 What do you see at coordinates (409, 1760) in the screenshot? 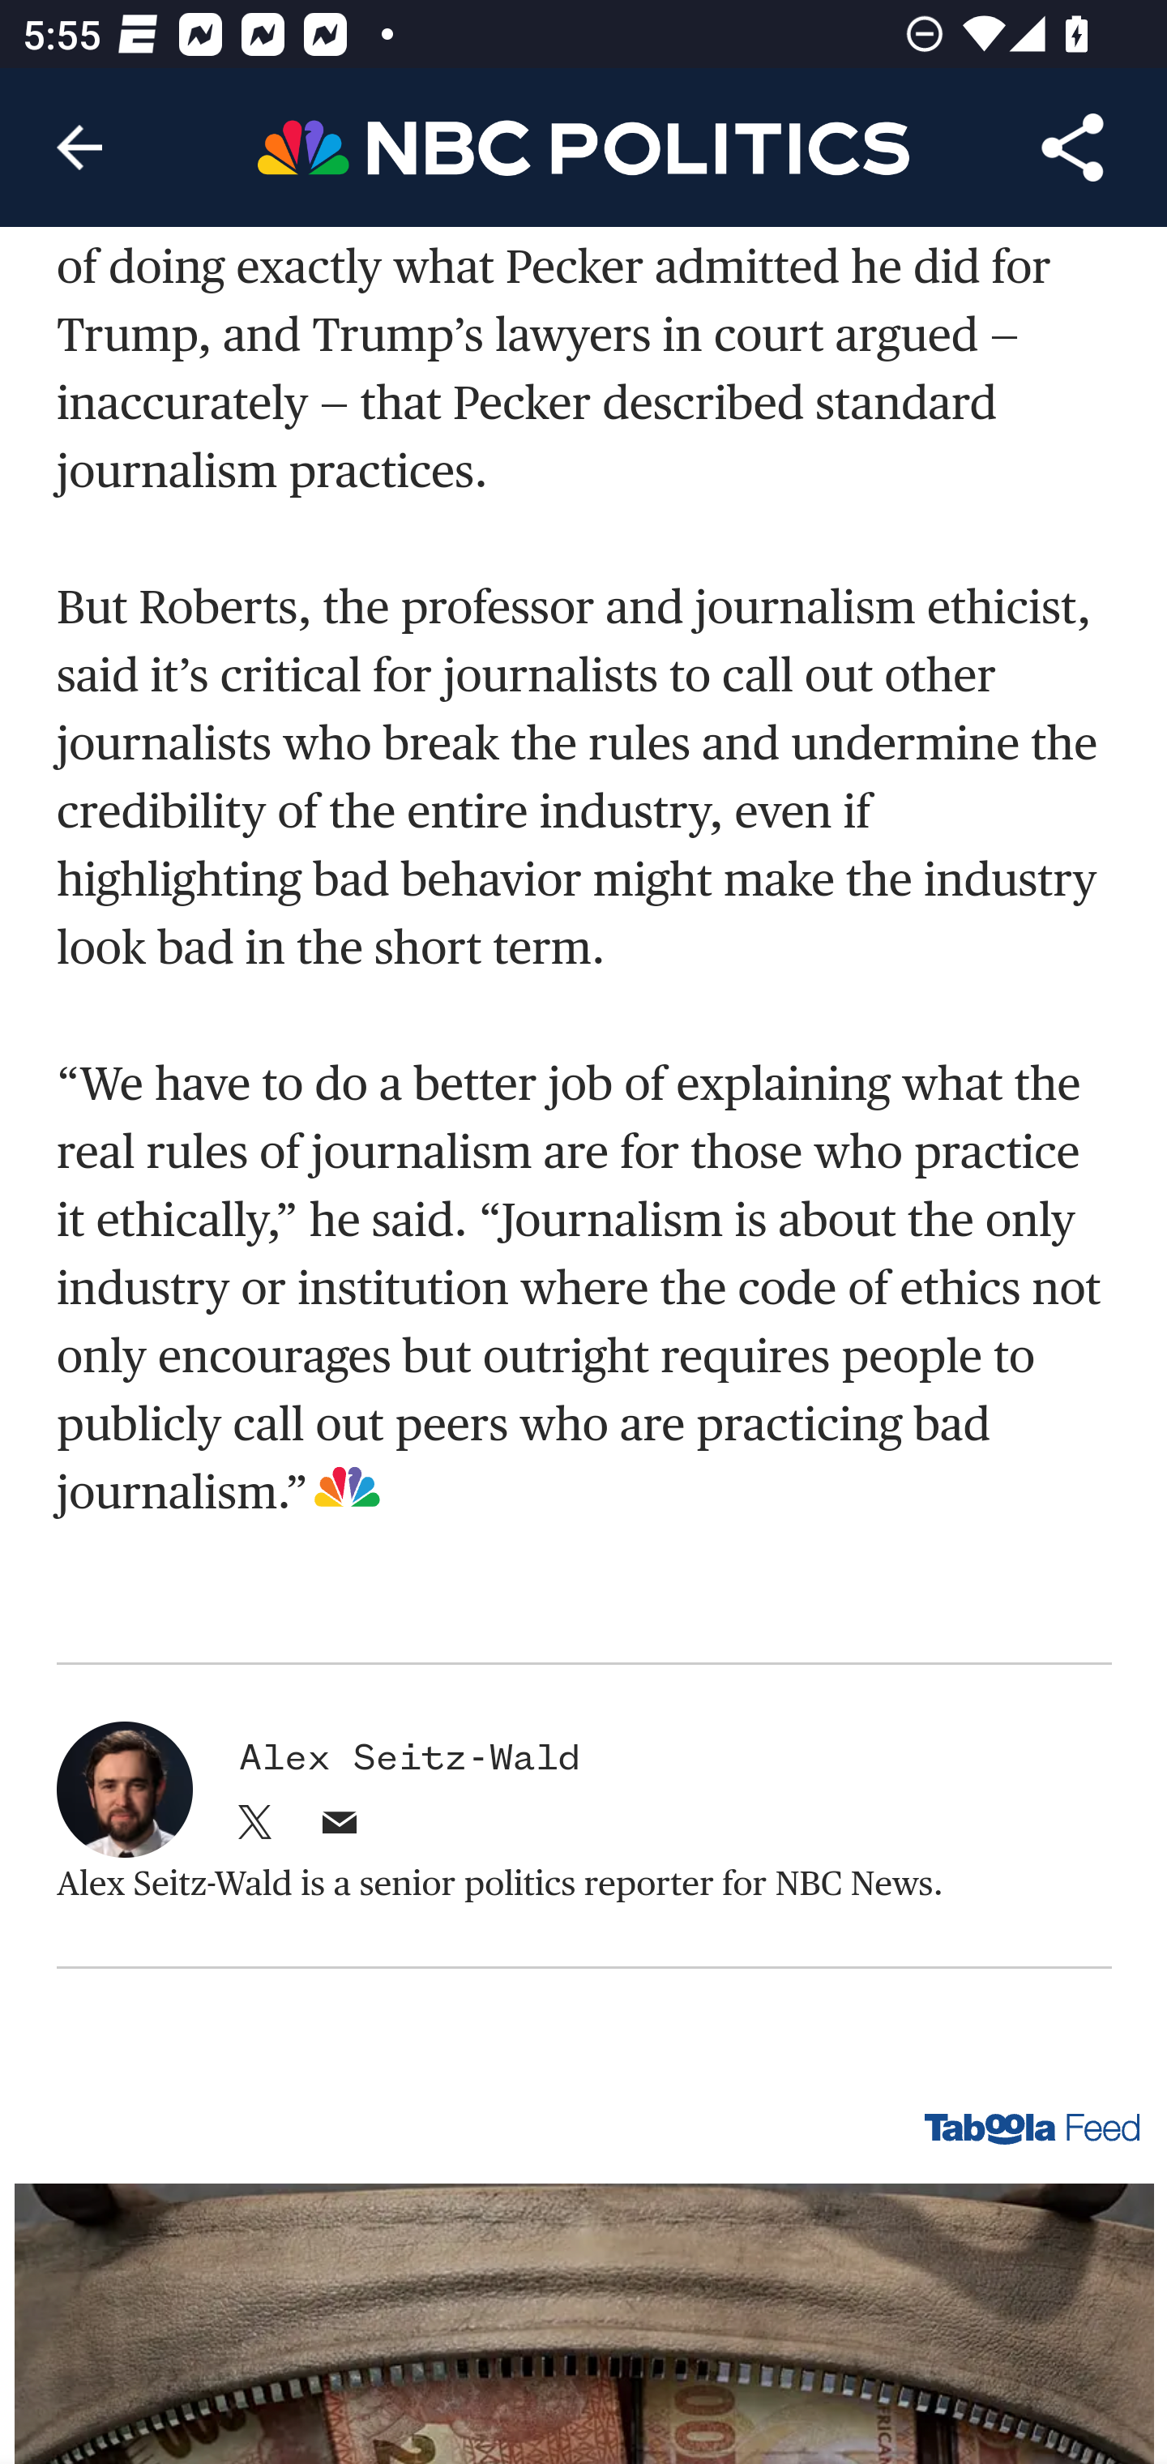
I see `Alex Seitz-Wald` at bounding box center [409, 1760].